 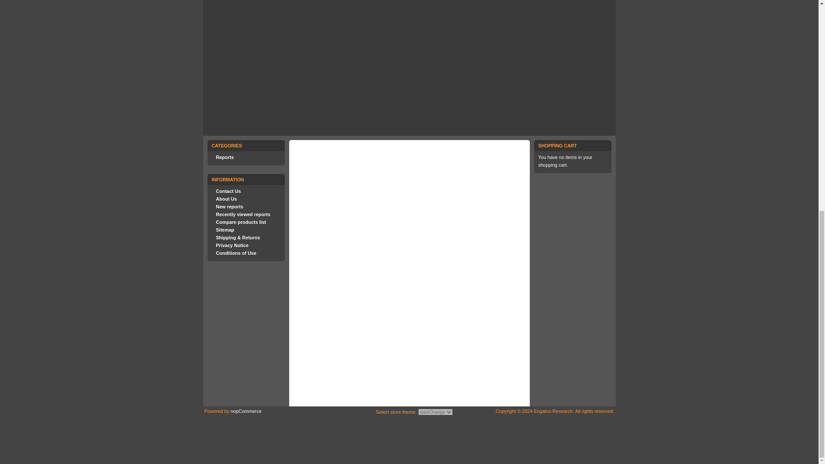 I want to click on nopCommerce, so click(x=246, y=411).